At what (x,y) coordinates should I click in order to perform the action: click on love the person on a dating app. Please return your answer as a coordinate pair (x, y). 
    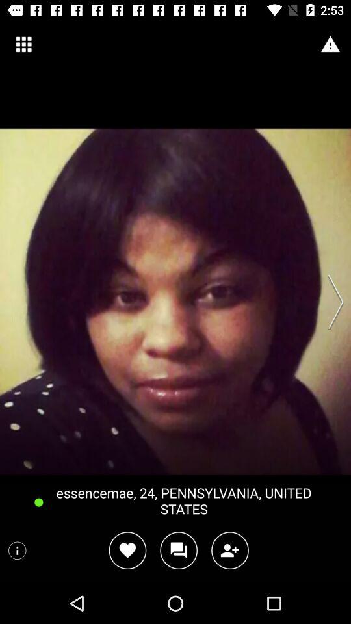
    Looking at the image, I should click on (127, 550).